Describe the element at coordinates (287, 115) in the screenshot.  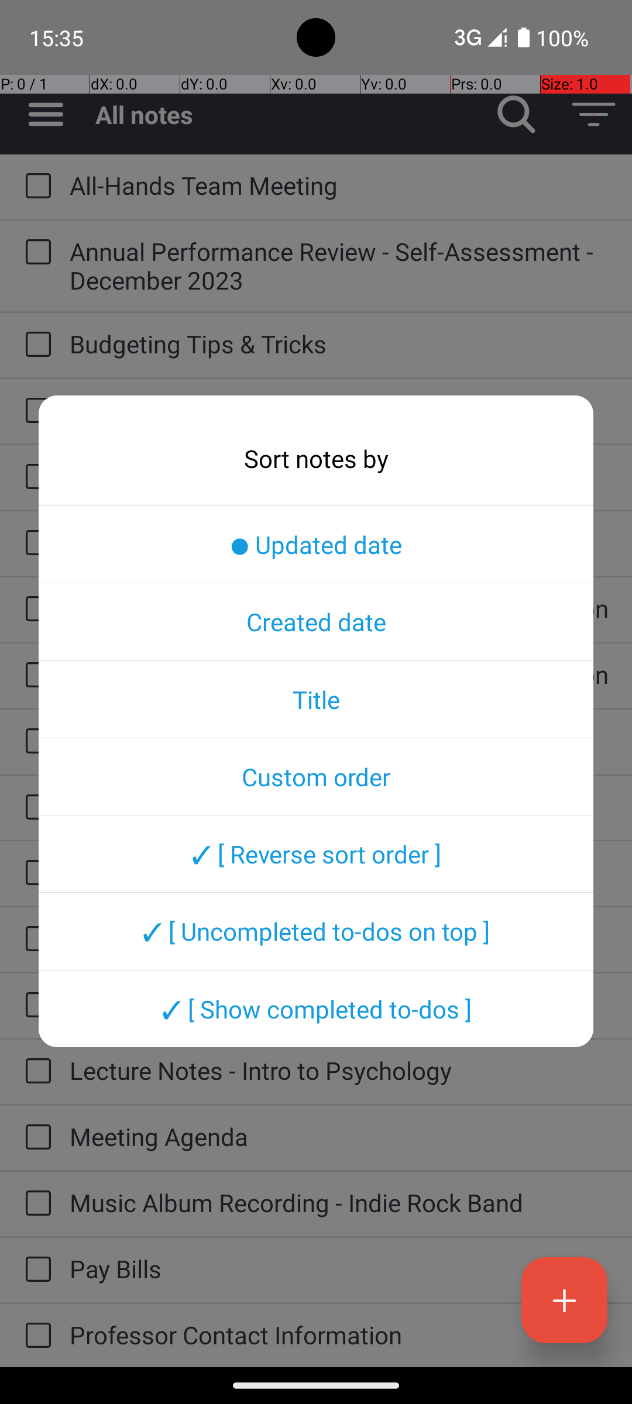
I see `All notes` at that location.